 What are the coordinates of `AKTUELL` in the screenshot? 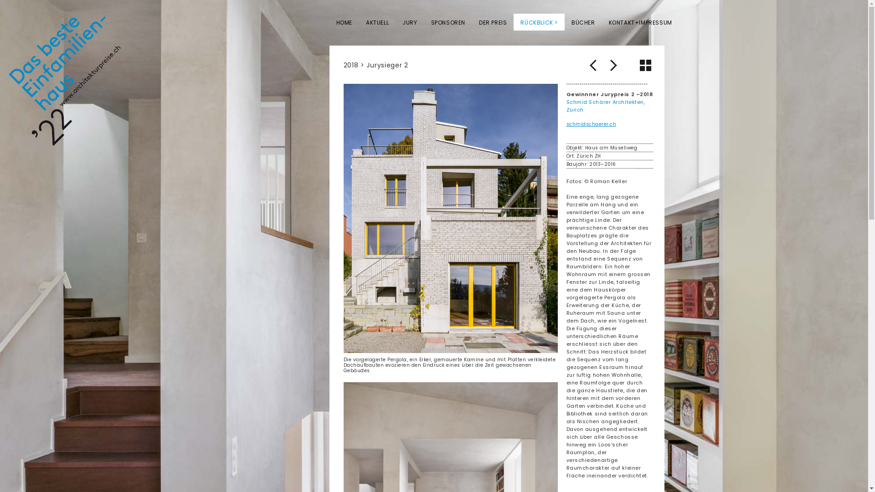 It's located at (377, 22).